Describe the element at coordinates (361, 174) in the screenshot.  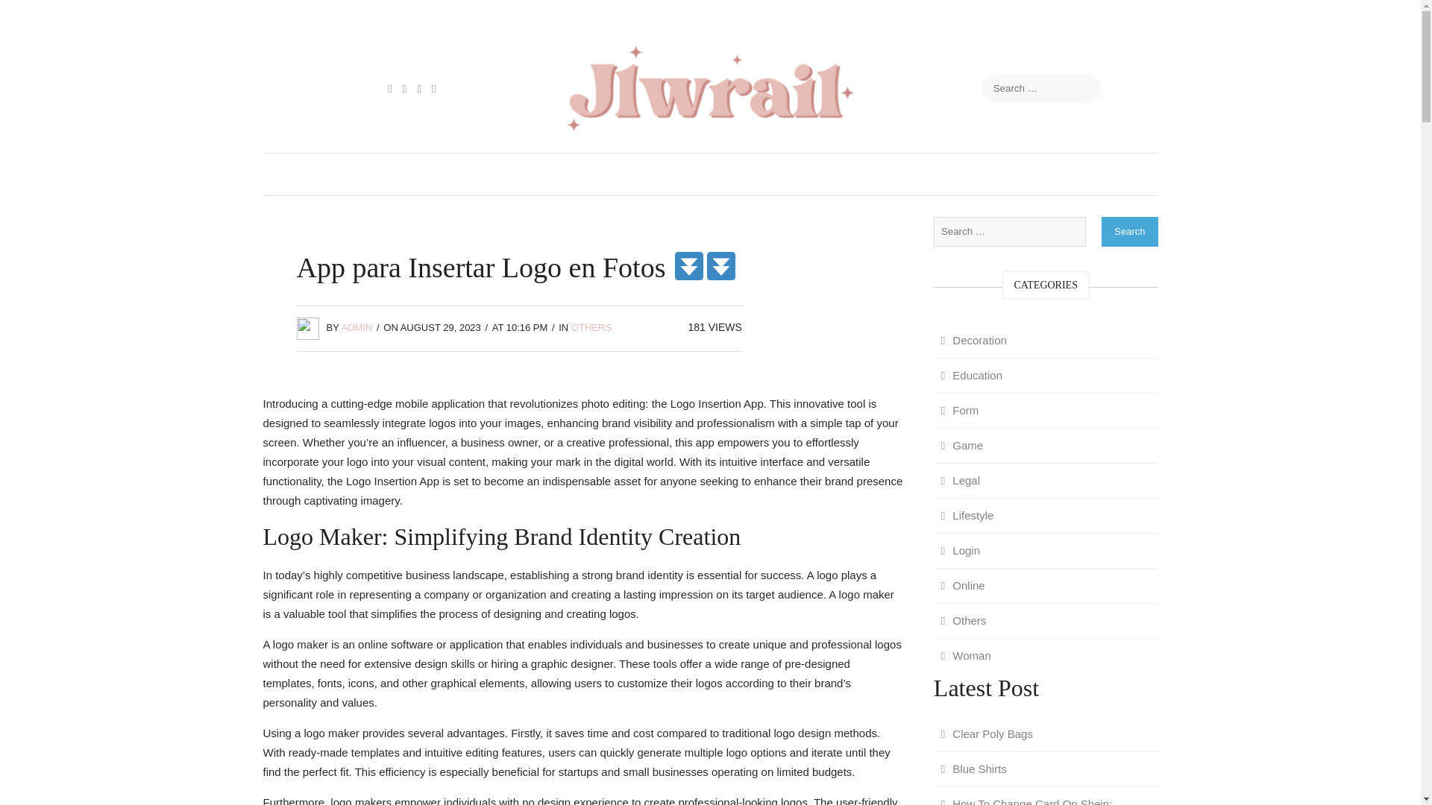
I see `EDUCATION` at that location.